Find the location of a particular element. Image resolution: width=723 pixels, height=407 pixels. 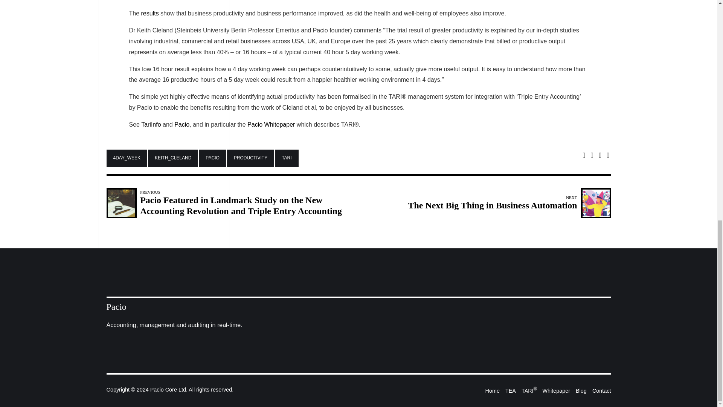

PRODUCTIVITY is located at coordinates (250, 158).